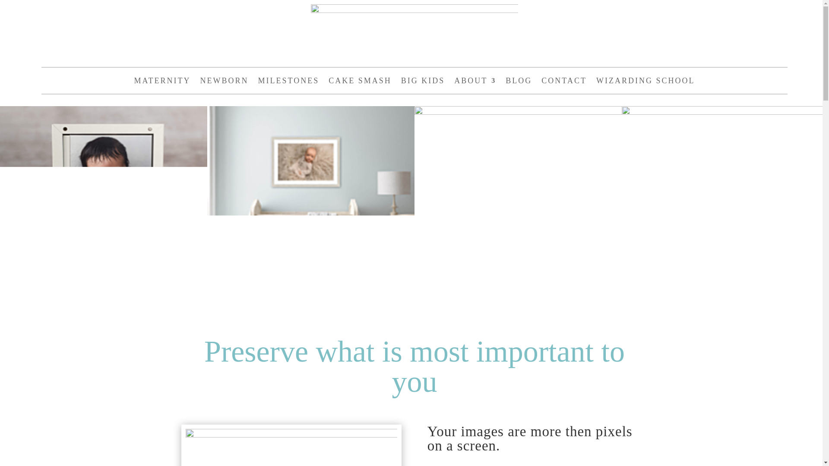  What do you see at coordinates (225, 82) in the screenshot?
I see `NEWBORN` at bounding box center [225, 82].